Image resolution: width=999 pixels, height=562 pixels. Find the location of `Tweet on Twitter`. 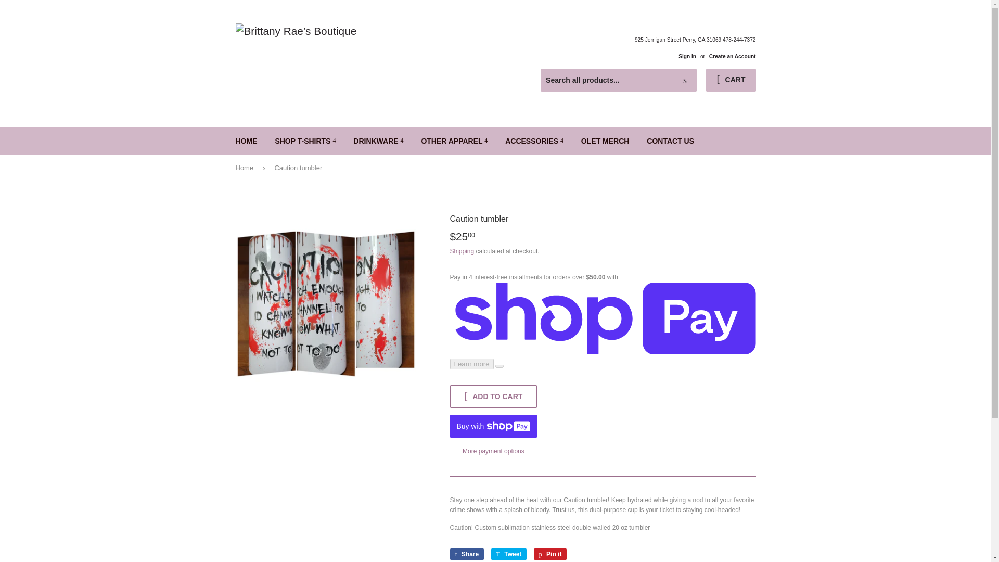

Tweet on Twitter is located at coordinates (509, 554).